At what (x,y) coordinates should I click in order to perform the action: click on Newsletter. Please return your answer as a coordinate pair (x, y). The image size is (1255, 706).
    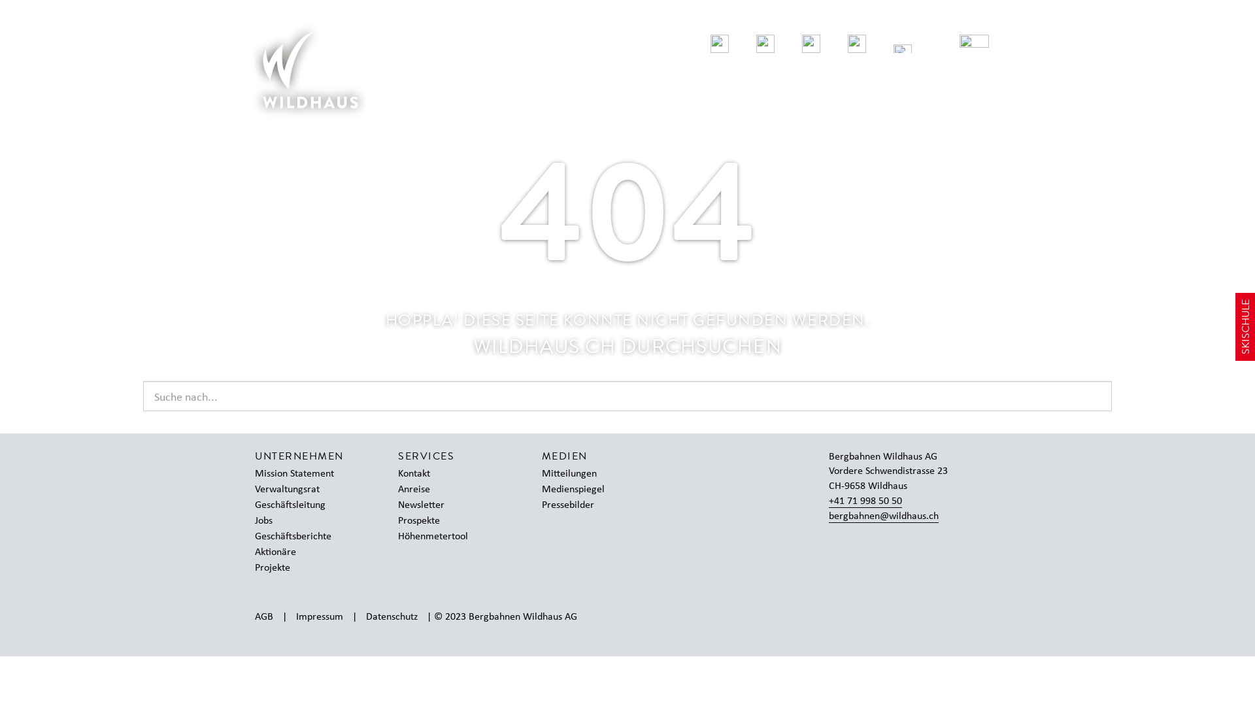
    Looking at the image, I should click on (427, 505).